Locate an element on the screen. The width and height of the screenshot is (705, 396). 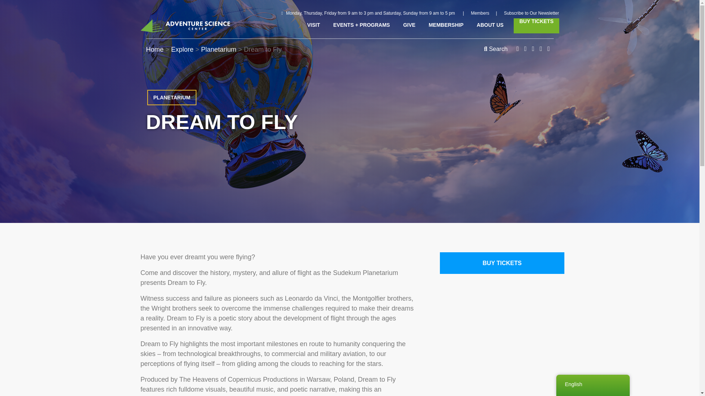
Planetarium is located at coordinates (218, 49).